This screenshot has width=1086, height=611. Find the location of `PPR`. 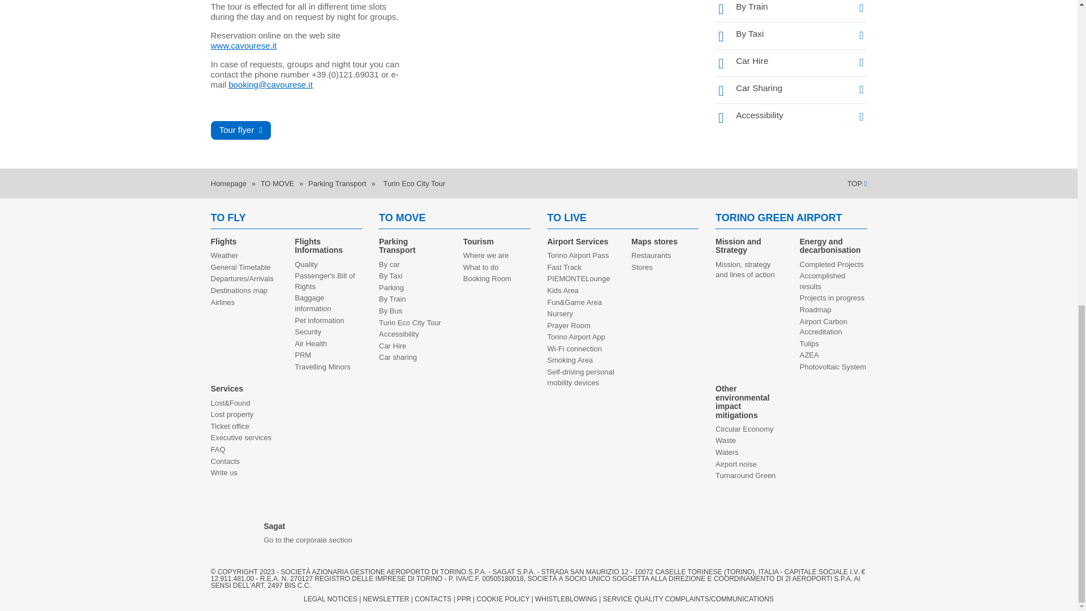

PPR is located at coordinates (464, 599).